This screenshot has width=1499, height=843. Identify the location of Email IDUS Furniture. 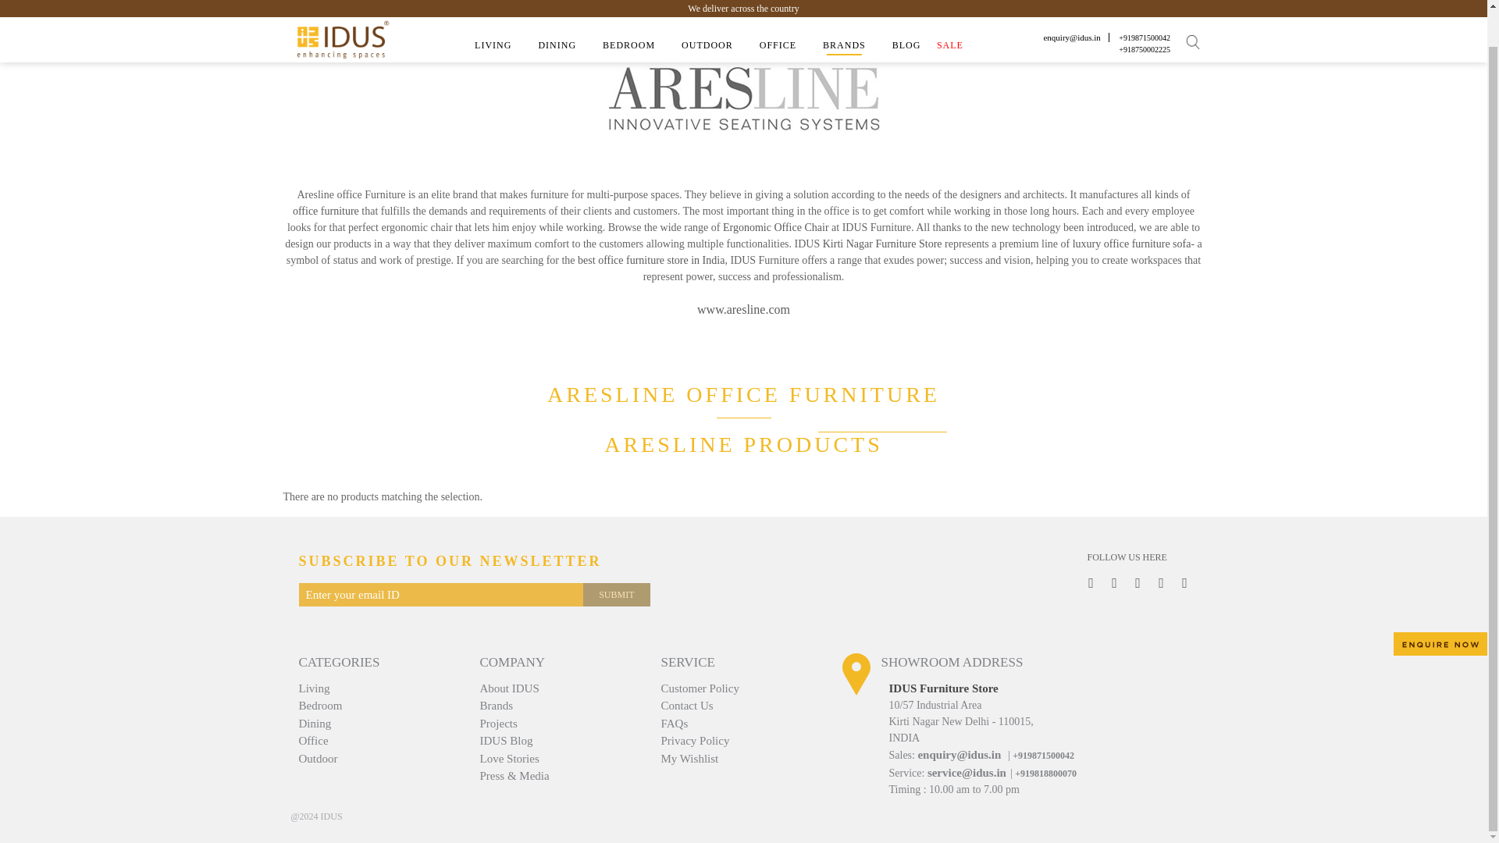
(1071, 3).